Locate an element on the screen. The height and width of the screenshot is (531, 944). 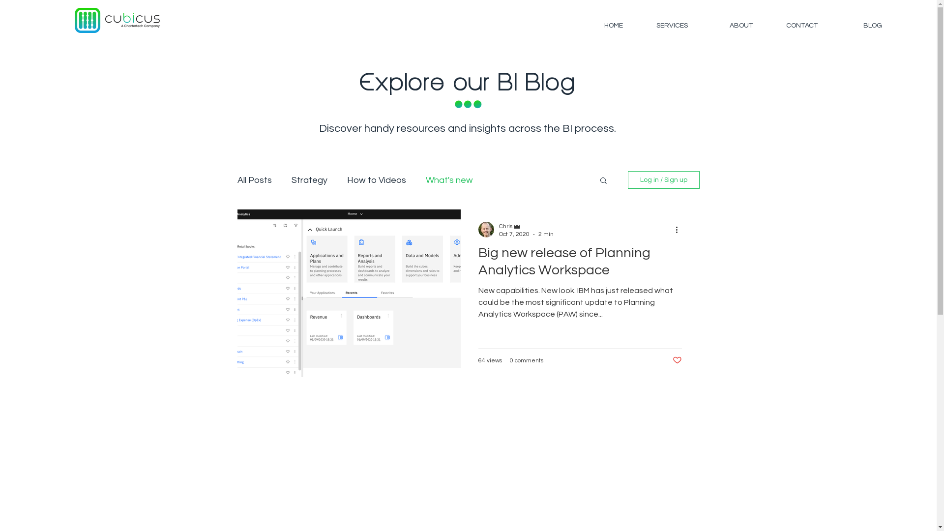
0 comments is located at coordinates (526, 361).